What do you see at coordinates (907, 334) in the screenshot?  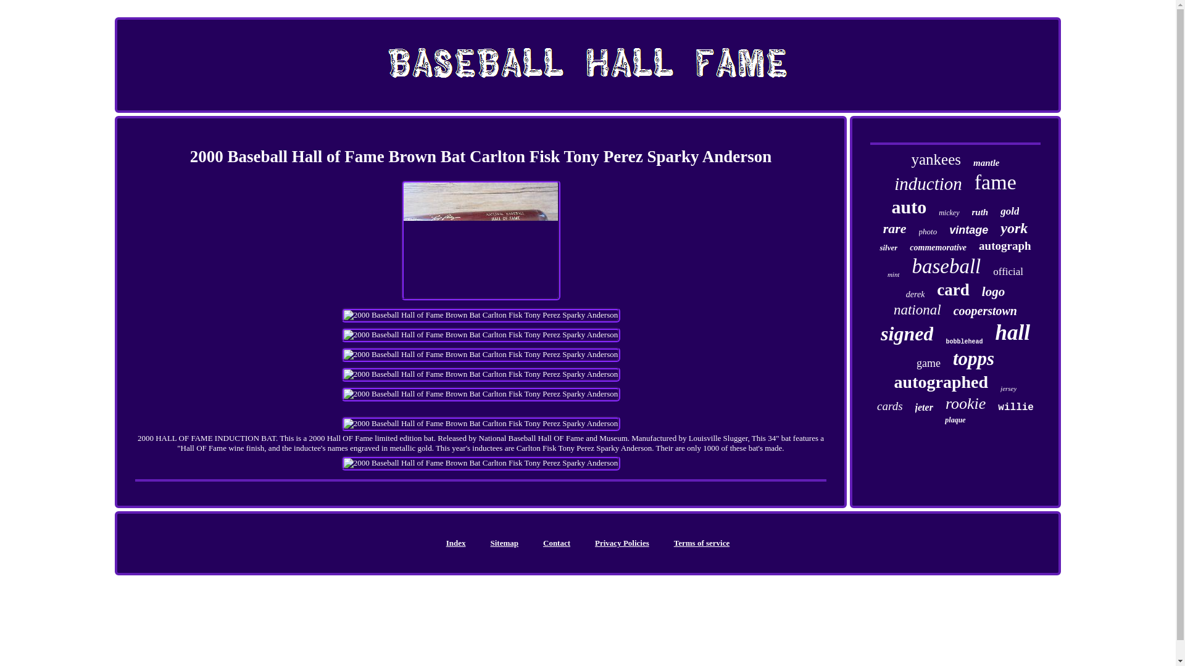 I see `signed` at bounding box center [907, 334].